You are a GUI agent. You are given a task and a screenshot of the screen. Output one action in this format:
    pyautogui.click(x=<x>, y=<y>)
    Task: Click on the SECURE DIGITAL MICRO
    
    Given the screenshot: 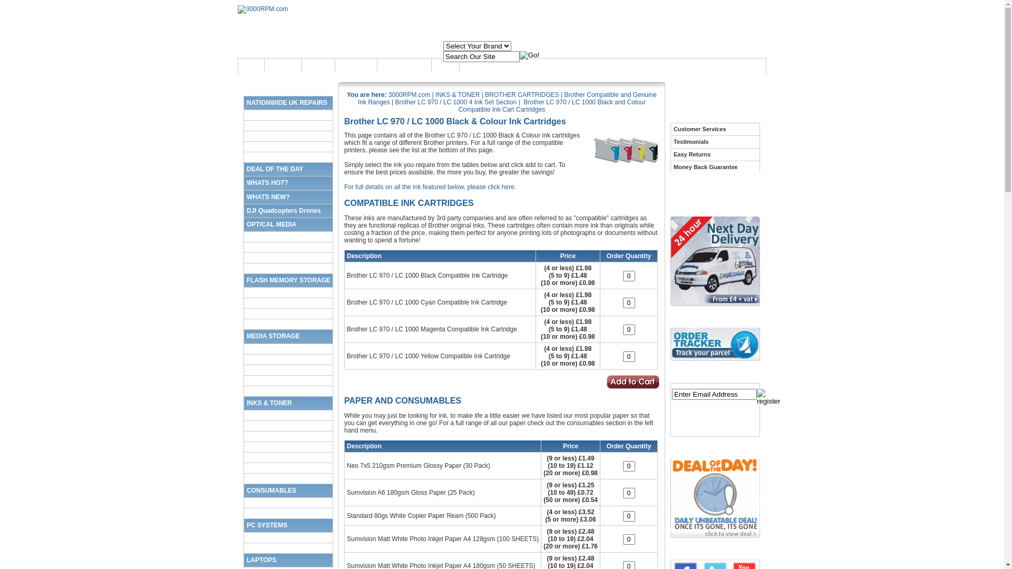 What is the action you would take?
    pyautogui.click(x=288, y=303)
    